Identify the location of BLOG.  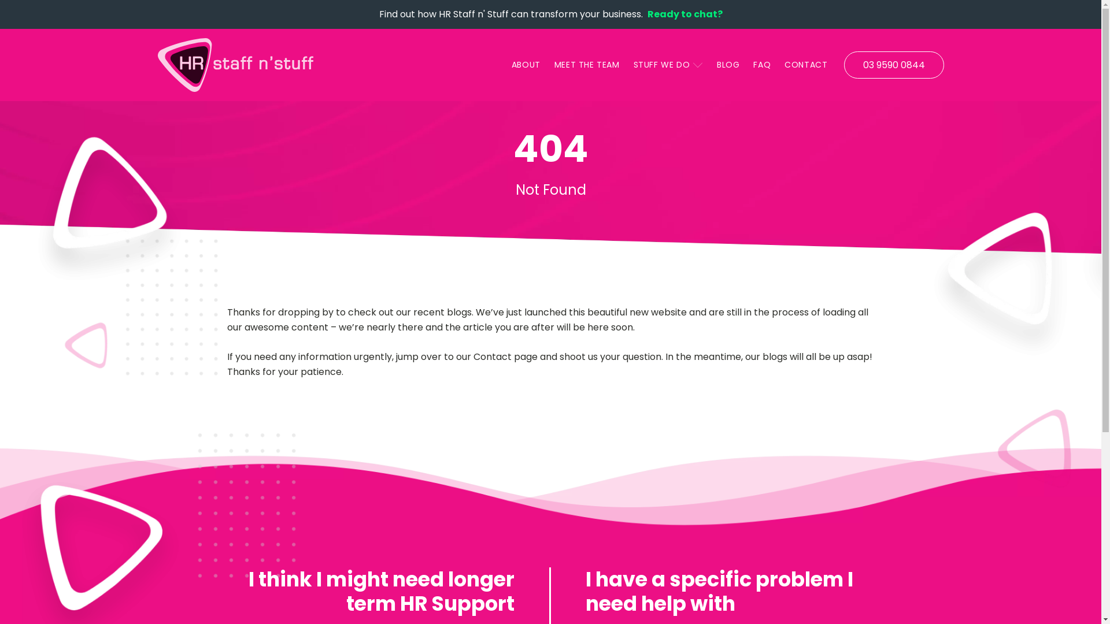
(728, 65).